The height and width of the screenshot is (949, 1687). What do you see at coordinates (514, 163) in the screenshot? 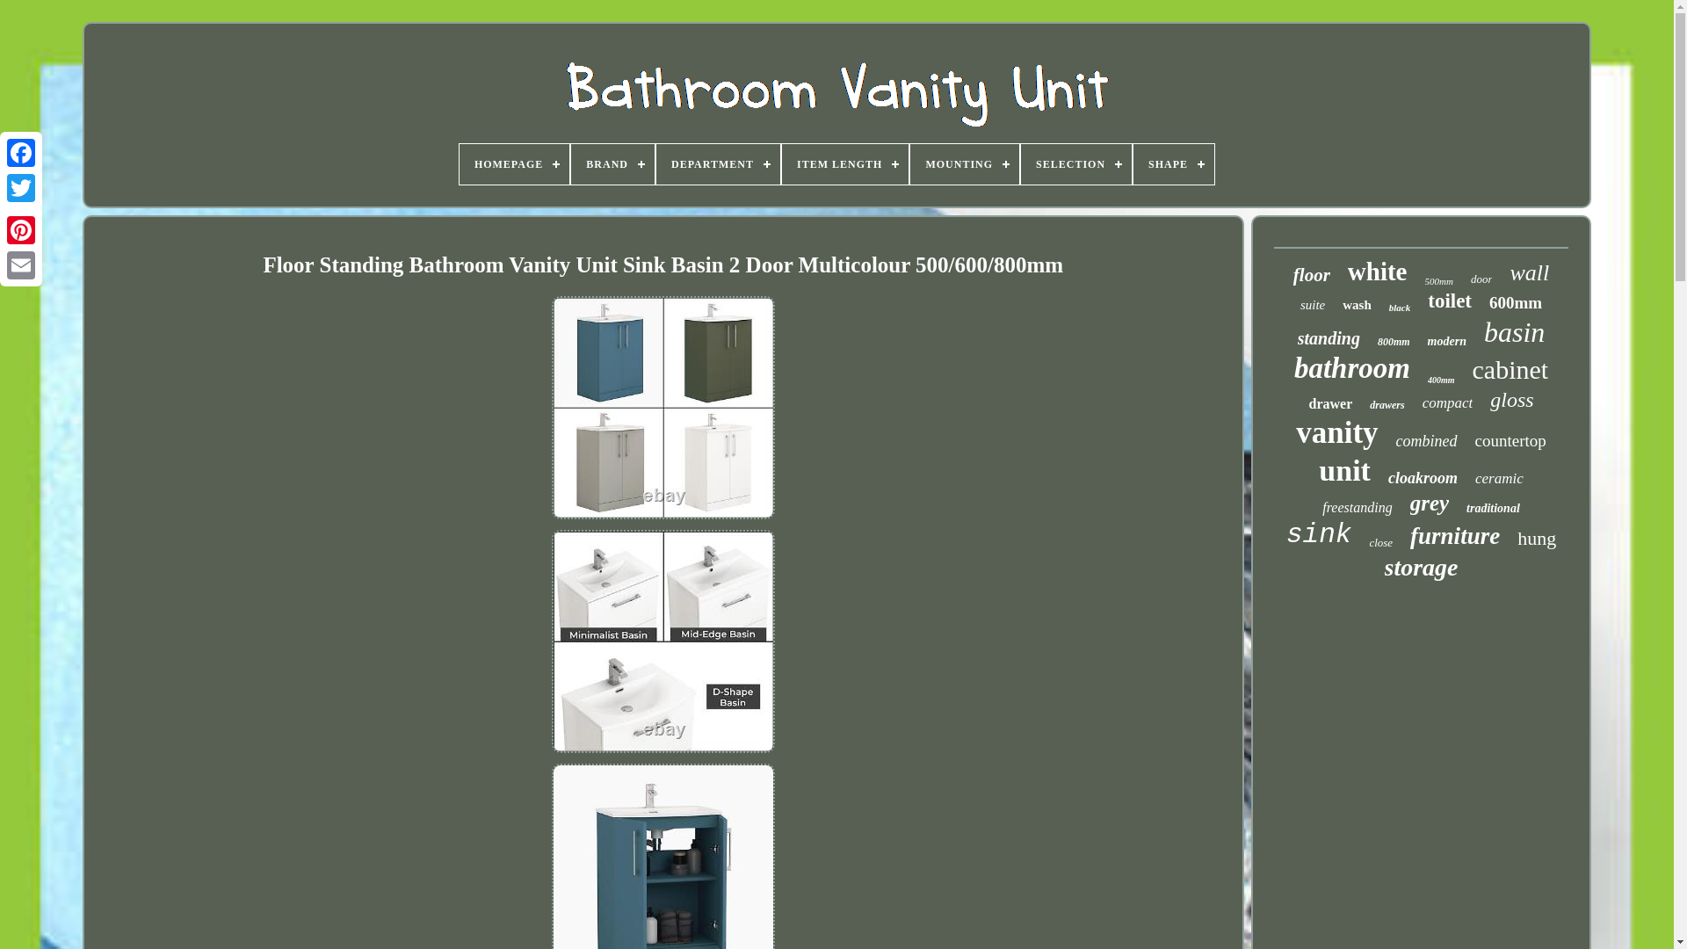
I see `HOMEPAGE` at bounding box center [514, 163].